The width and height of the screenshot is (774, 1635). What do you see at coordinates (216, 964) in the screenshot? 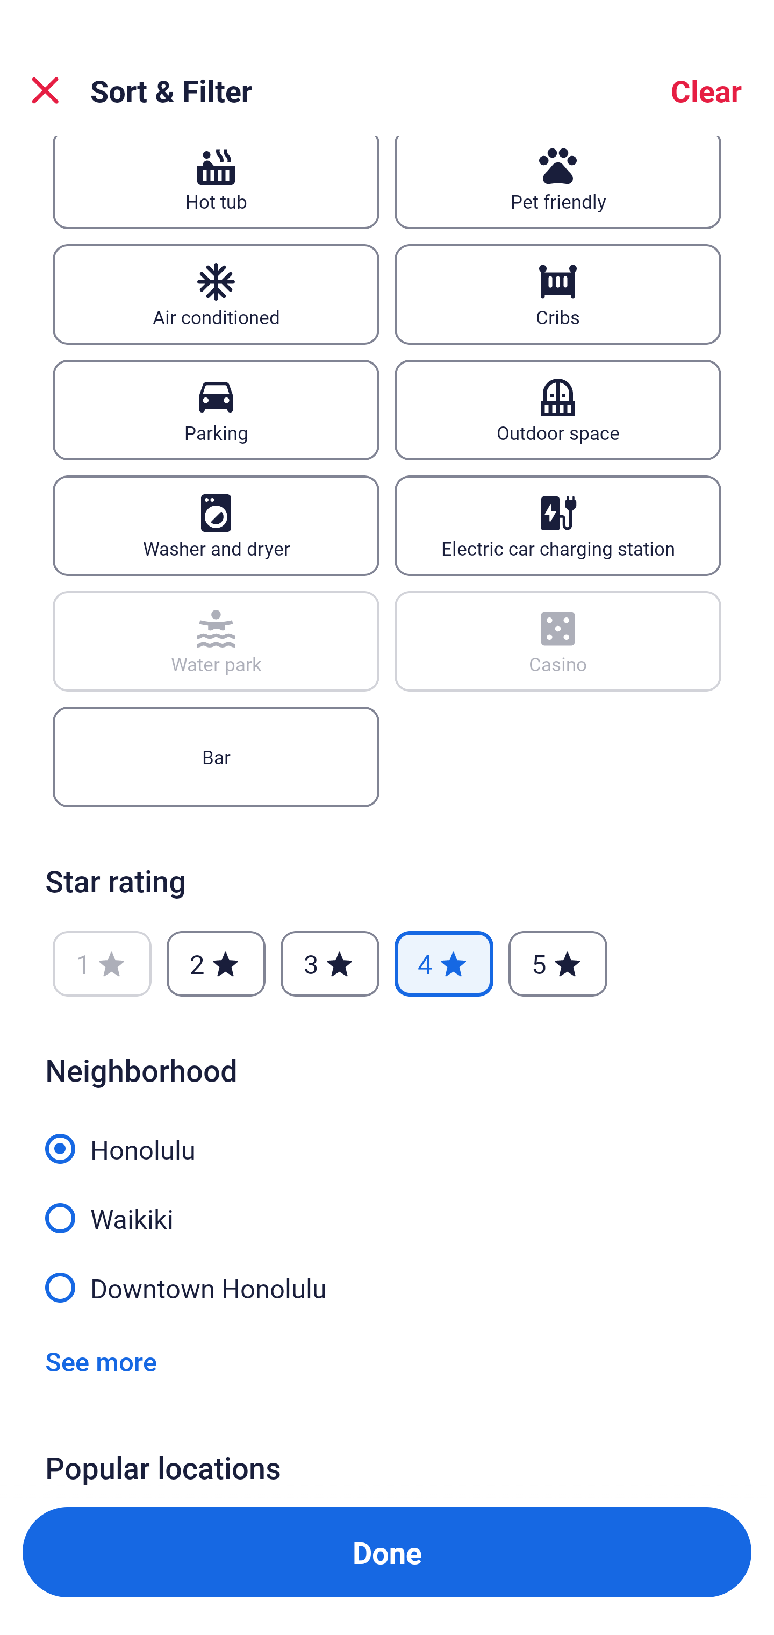
I see `2` at bounding box center [216, 964].